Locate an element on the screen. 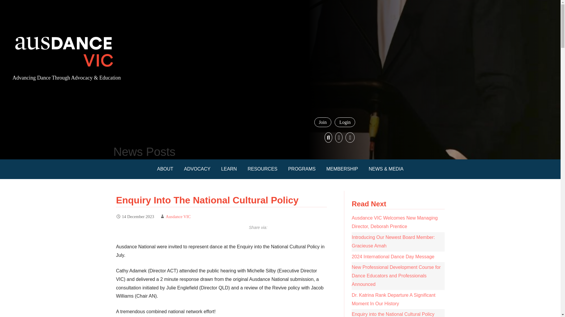 This screenshot has height=317, width=565. Login is located at coordinates (345, 122).